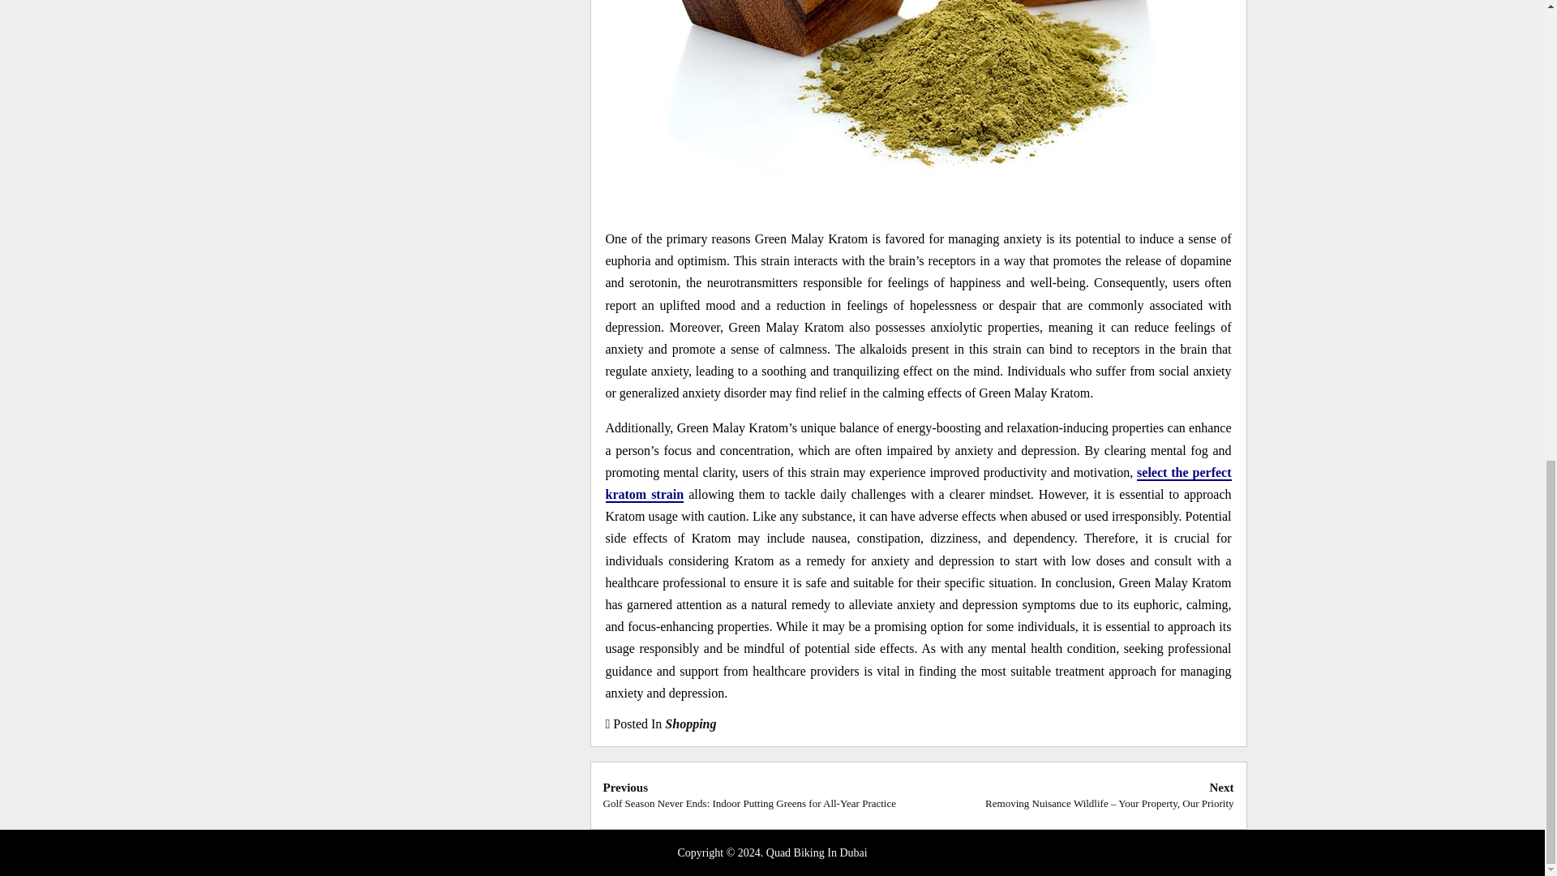 This screenshot has height=876, width=1557. What do you see at coordinates (816, 853) in the screenshot?
I see `Quad Biking In Dubai` at bounding box center [816, 853].